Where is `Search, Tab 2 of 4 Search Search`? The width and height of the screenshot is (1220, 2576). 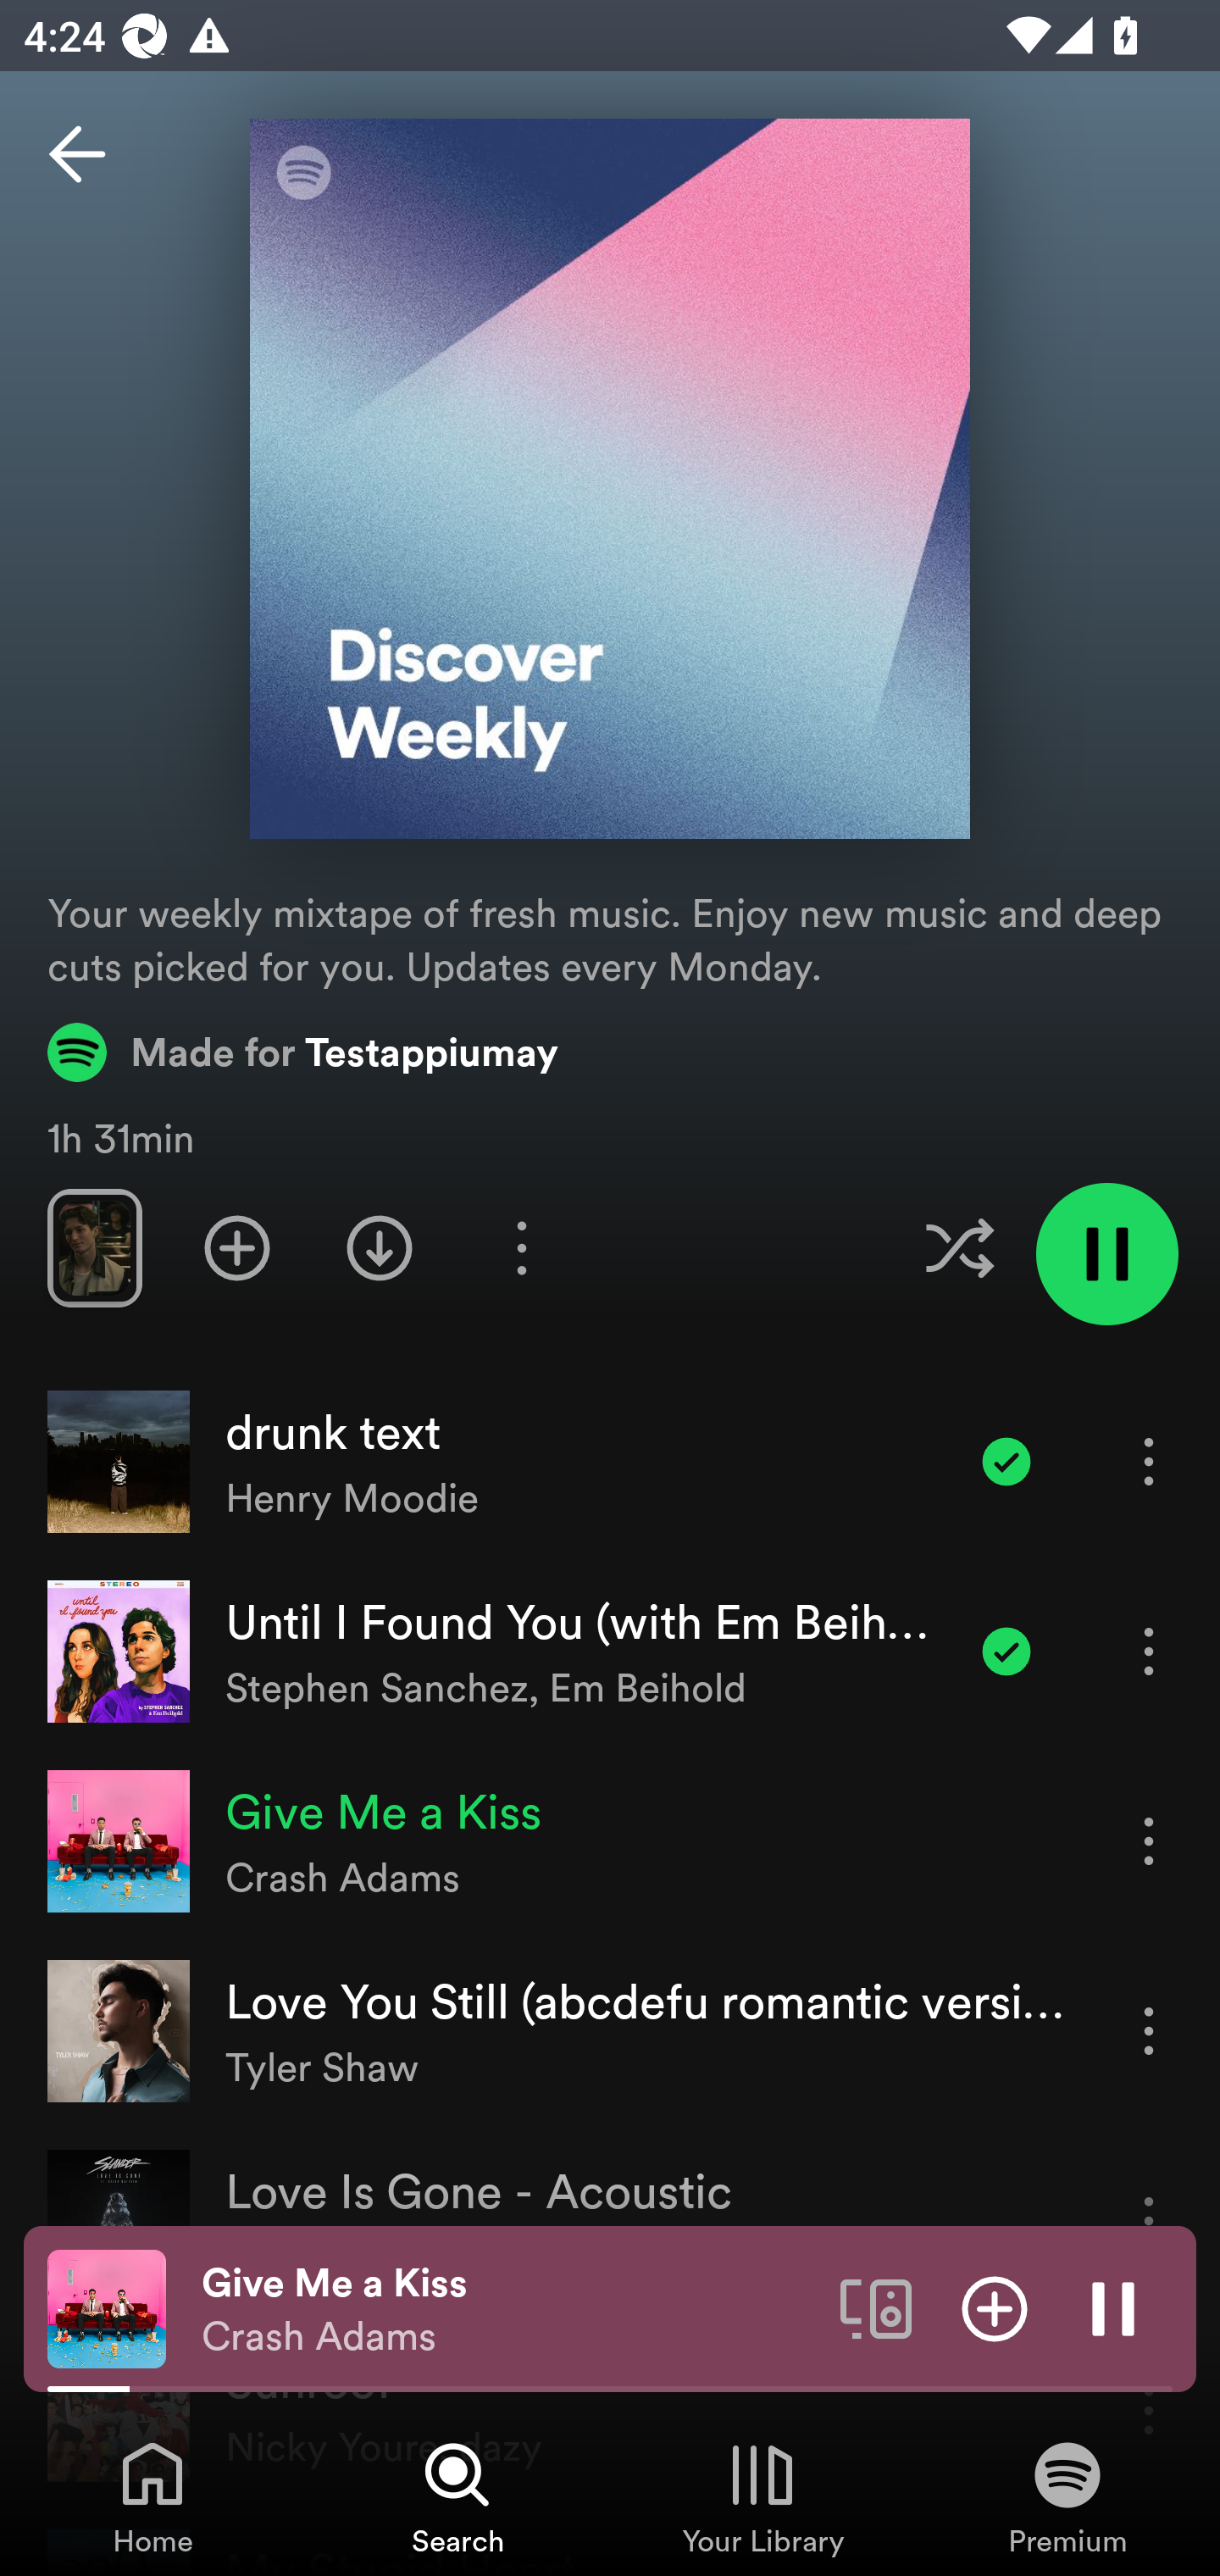 Search, Tab 2 of 4 Search Search is located at coordinates (457, 2496).